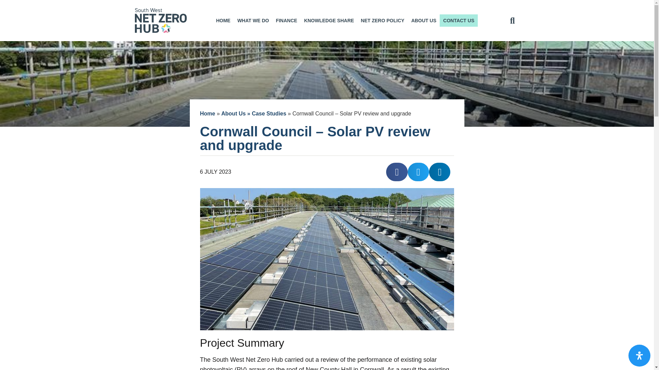 The image size is (659, 370). What do you see at coordinates (253, 21) in the screenshot?
I see `WHAT WE DO` at bounding box center [253, 21].